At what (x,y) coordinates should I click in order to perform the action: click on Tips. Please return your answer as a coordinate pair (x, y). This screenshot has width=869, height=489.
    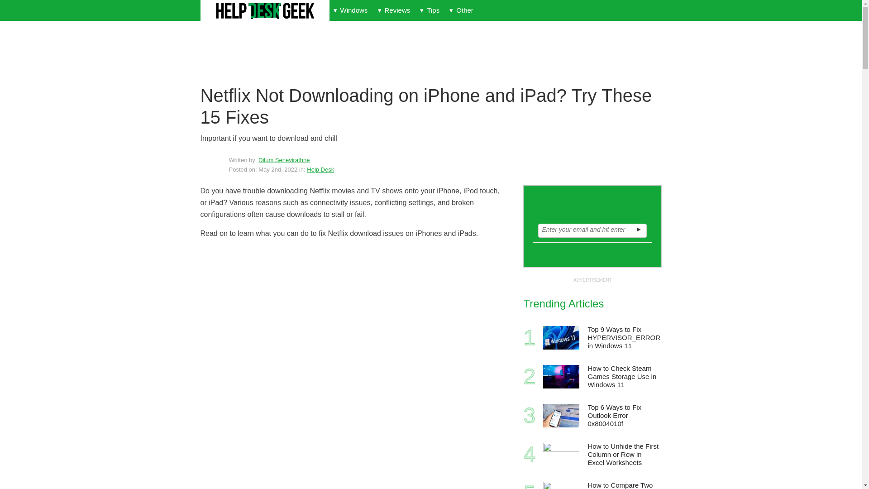
    Looking at the image, I should click on (430, 10).